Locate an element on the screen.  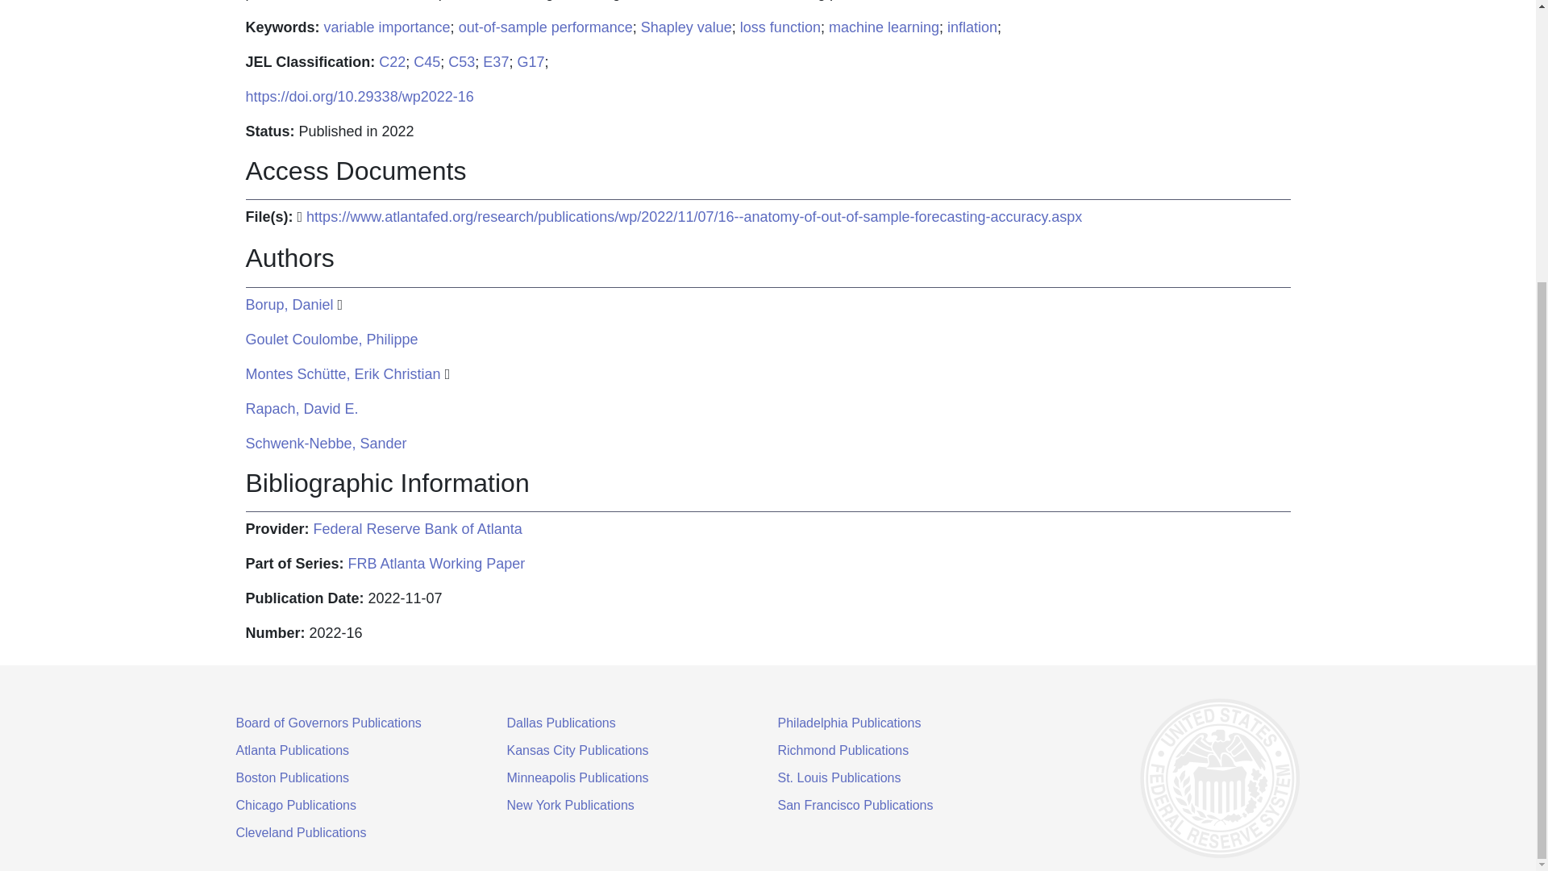
inflation is located at coordinates (972, 27).